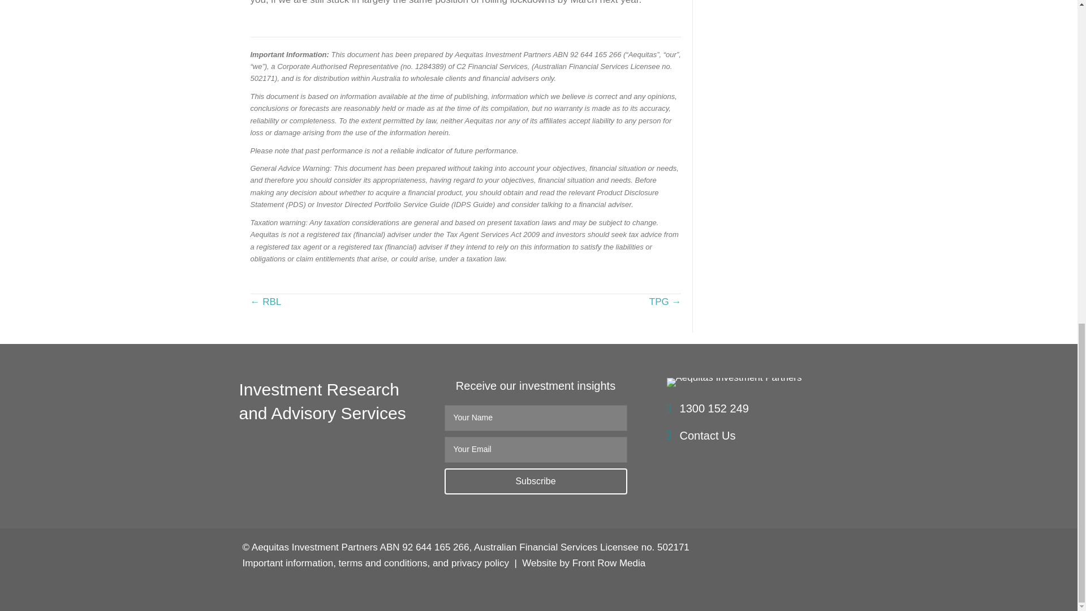 Image resolution: width=1086 pixels, height=611 pixels. I want to click on Aequitas Investment Partners, so click(734, 382).